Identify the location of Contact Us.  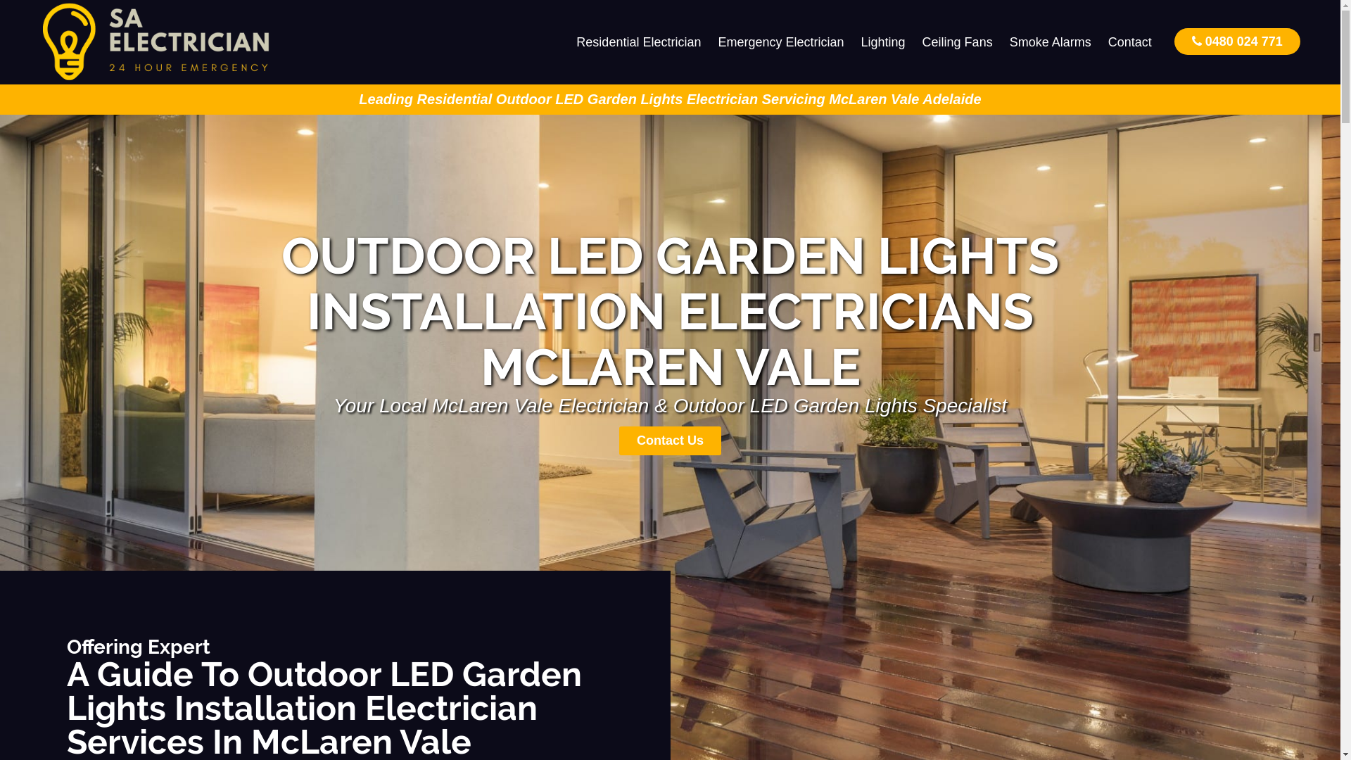
(670, 441).